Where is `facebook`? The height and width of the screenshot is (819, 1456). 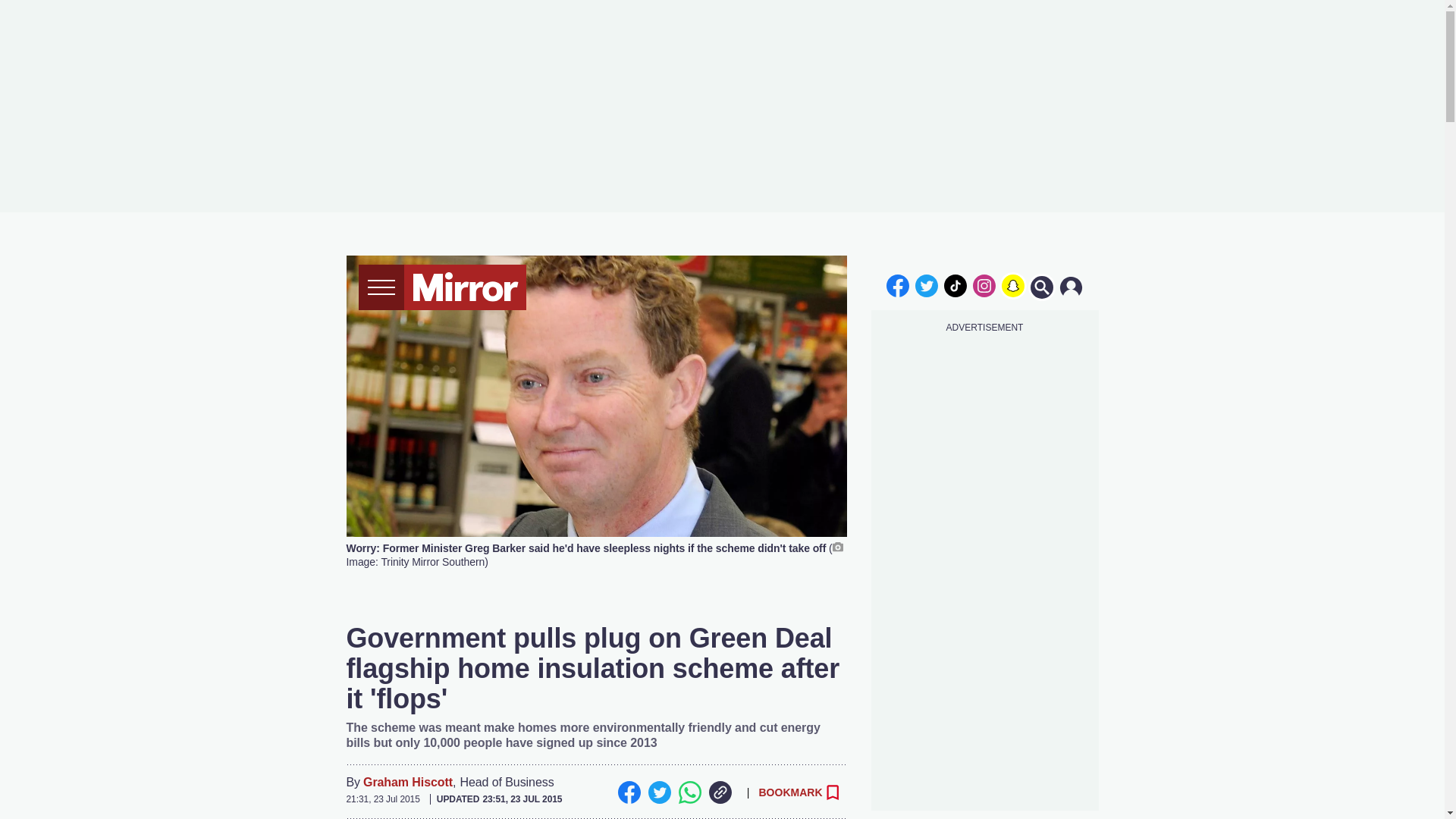 facebook is located at coordinates (897, 285).